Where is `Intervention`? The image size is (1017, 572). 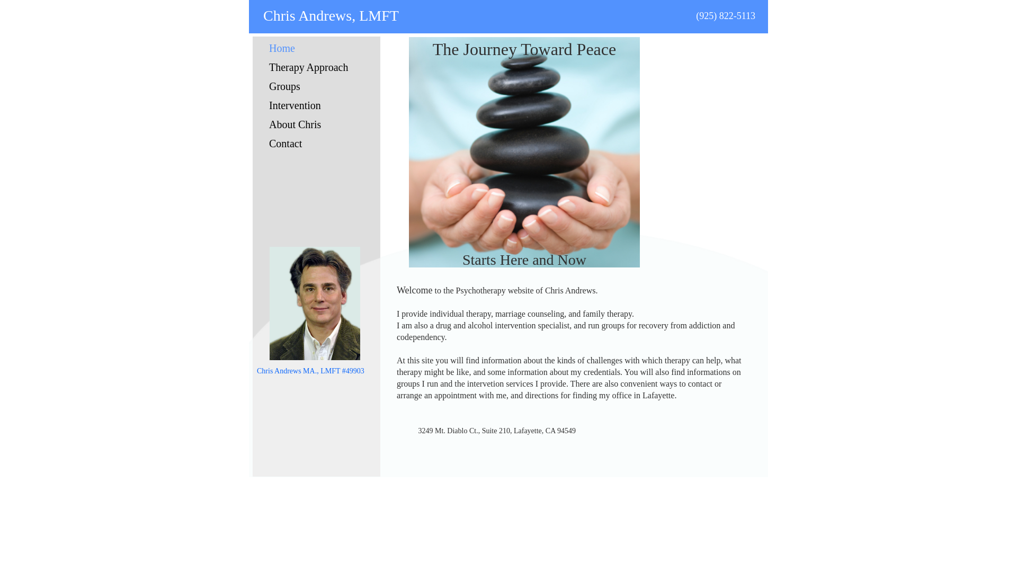
Intervention is located at coordinates (308, 105).